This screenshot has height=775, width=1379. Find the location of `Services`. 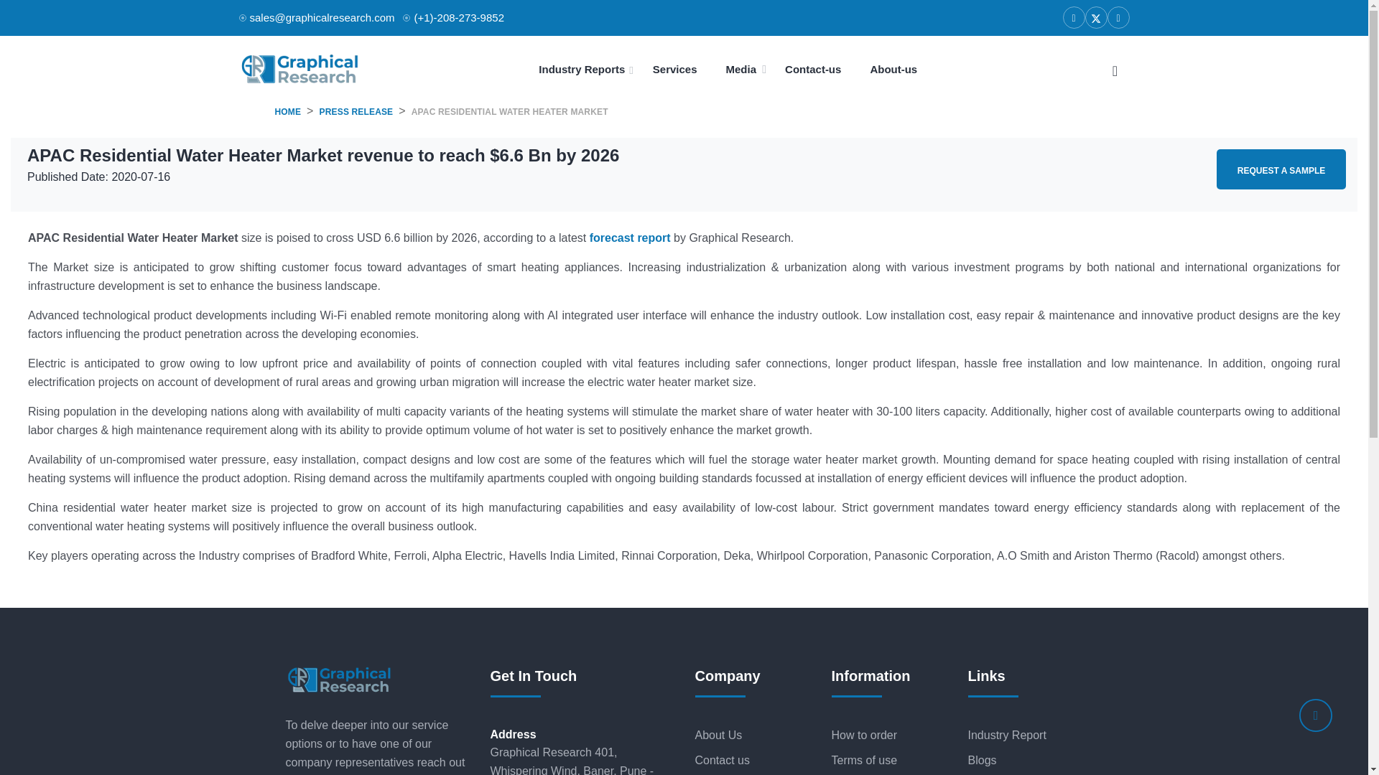

Services is located at coordinates (675, 69).